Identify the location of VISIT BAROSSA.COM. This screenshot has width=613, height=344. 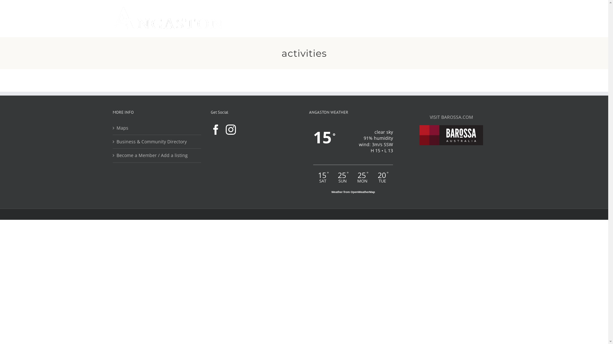
(451, 117).